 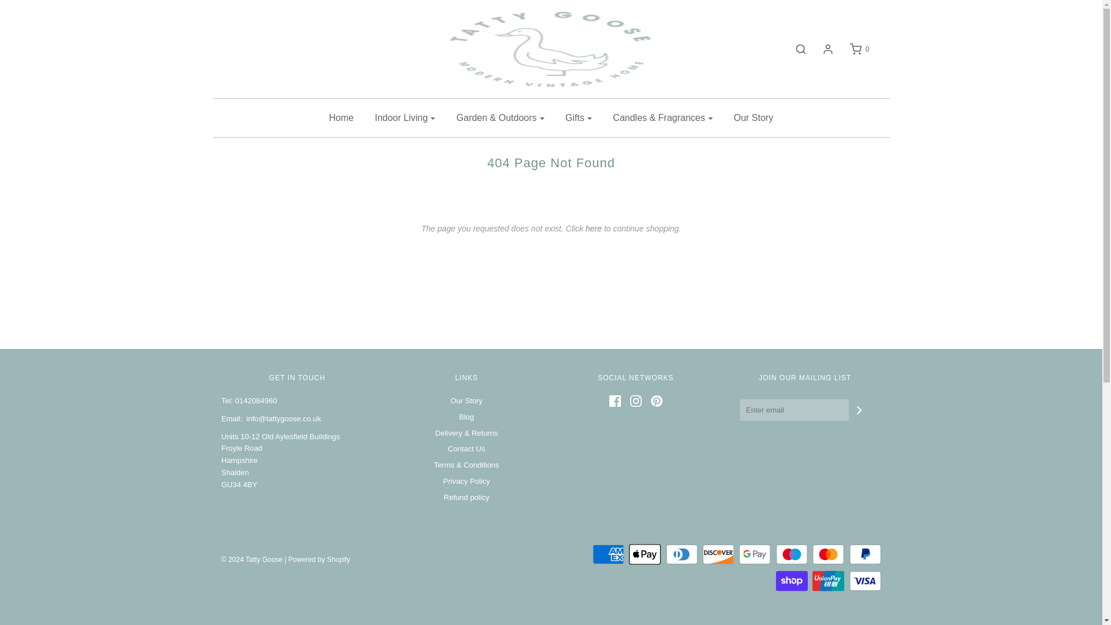 What do you see at coordinates (865, 554) in the screenshot?
I see `PayPal` at bounding box center [865, 554].